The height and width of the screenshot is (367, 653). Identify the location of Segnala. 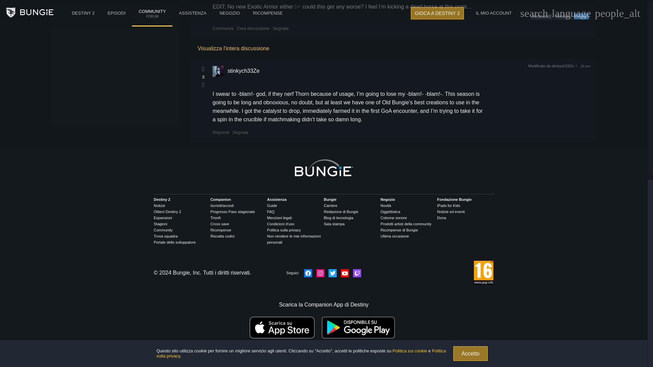
(281, 28).